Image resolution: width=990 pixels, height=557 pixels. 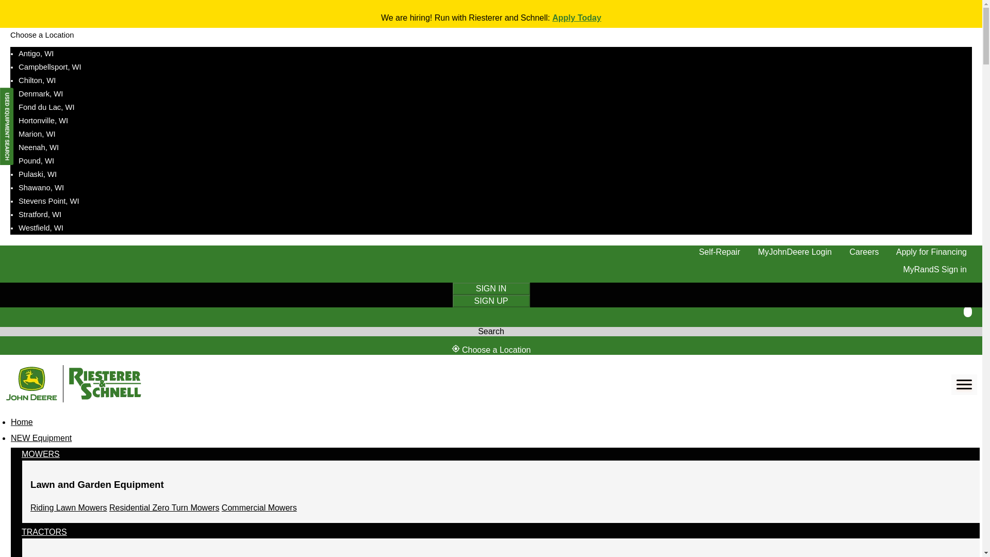 I want to click on MyJohnDeere Login, so click(x=795, y=252).